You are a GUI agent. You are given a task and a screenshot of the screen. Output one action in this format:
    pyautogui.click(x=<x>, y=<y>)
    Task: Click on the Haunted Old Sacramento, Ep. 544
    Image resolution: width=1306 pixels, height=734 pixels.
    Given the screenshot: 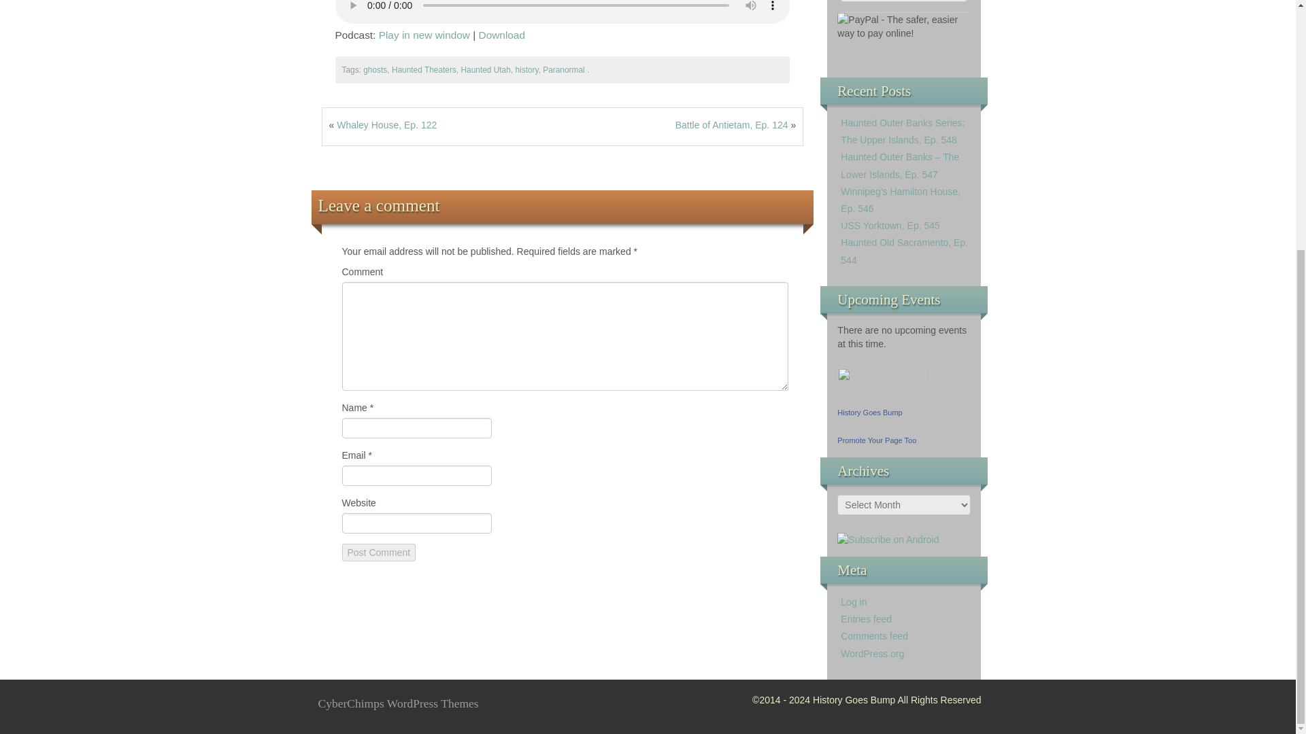 What is the action you would take?
    pyautogui.click(x=904, y=250)
    